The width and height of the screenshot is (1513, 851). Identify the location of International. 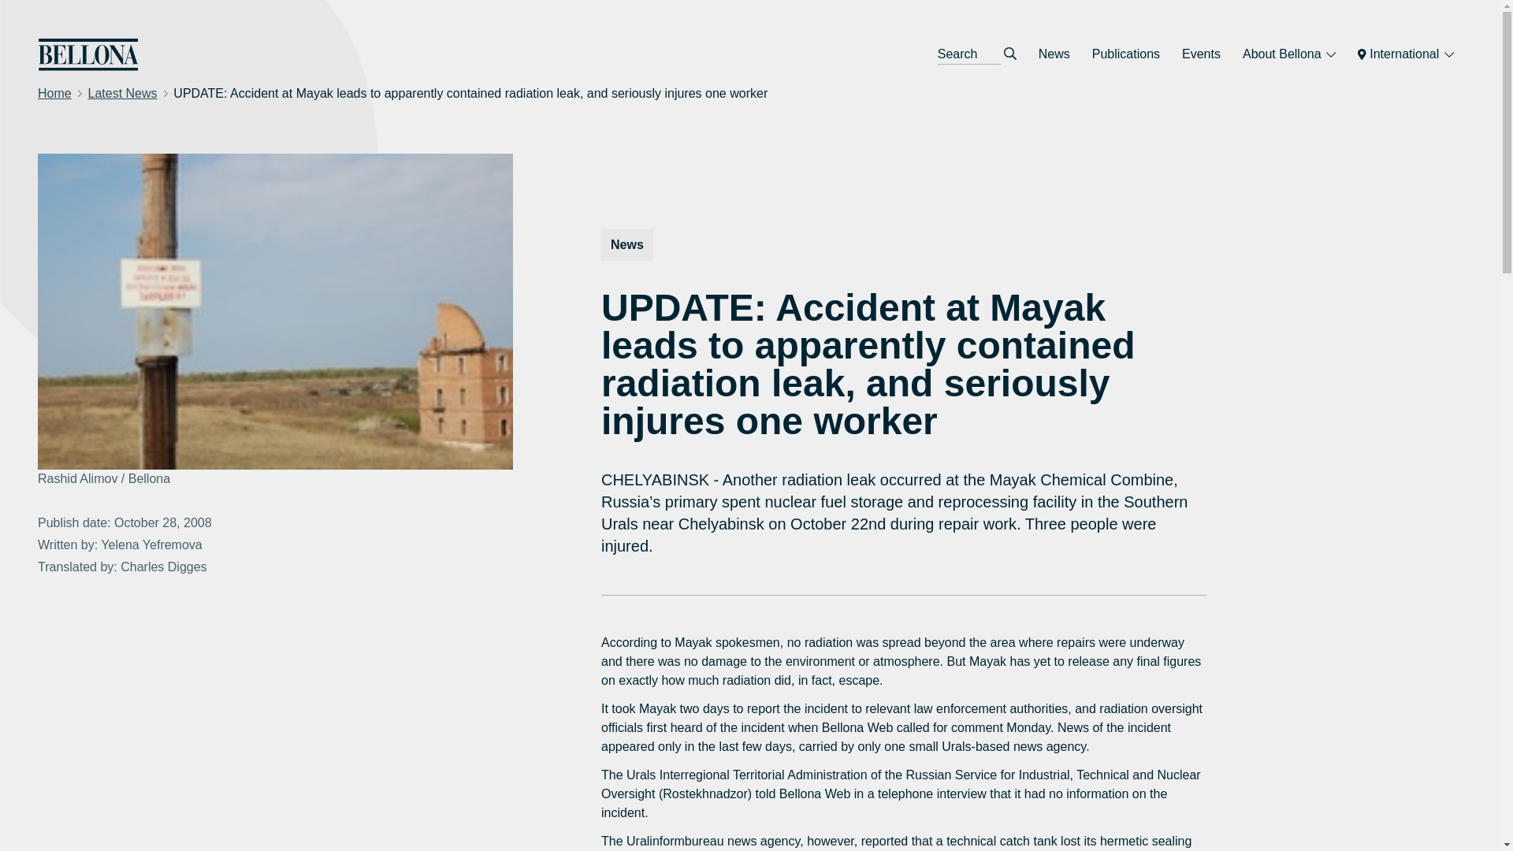
(1405, 54).